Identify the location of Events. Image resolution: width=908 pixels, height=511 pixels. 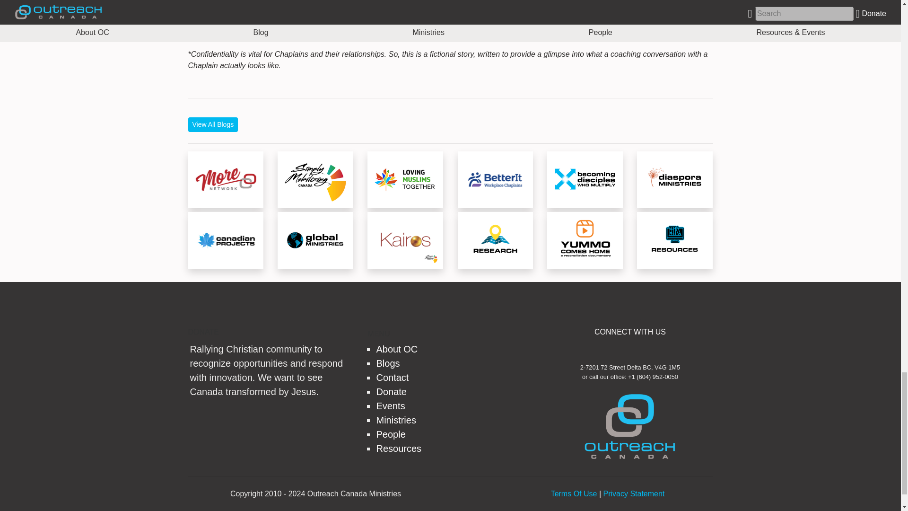
(390, 406).